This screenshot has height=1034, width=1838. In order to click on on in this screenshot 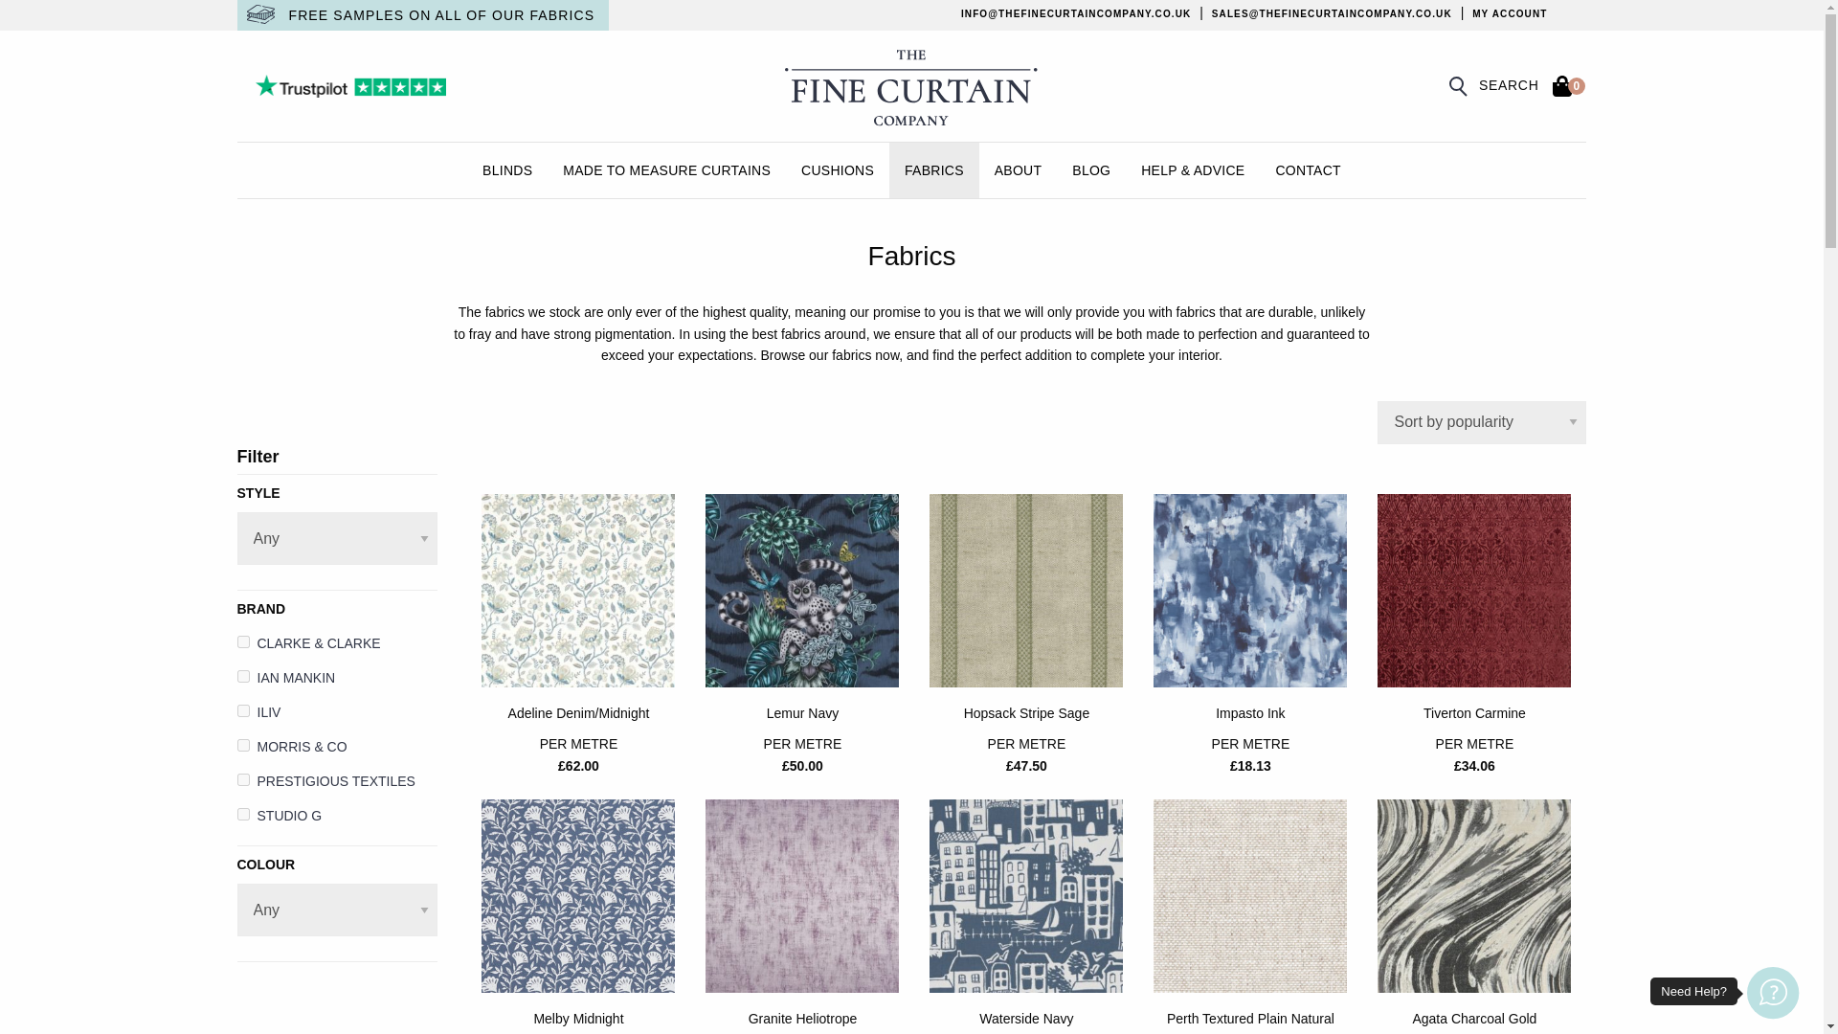, I will do `click(243, 745)`.